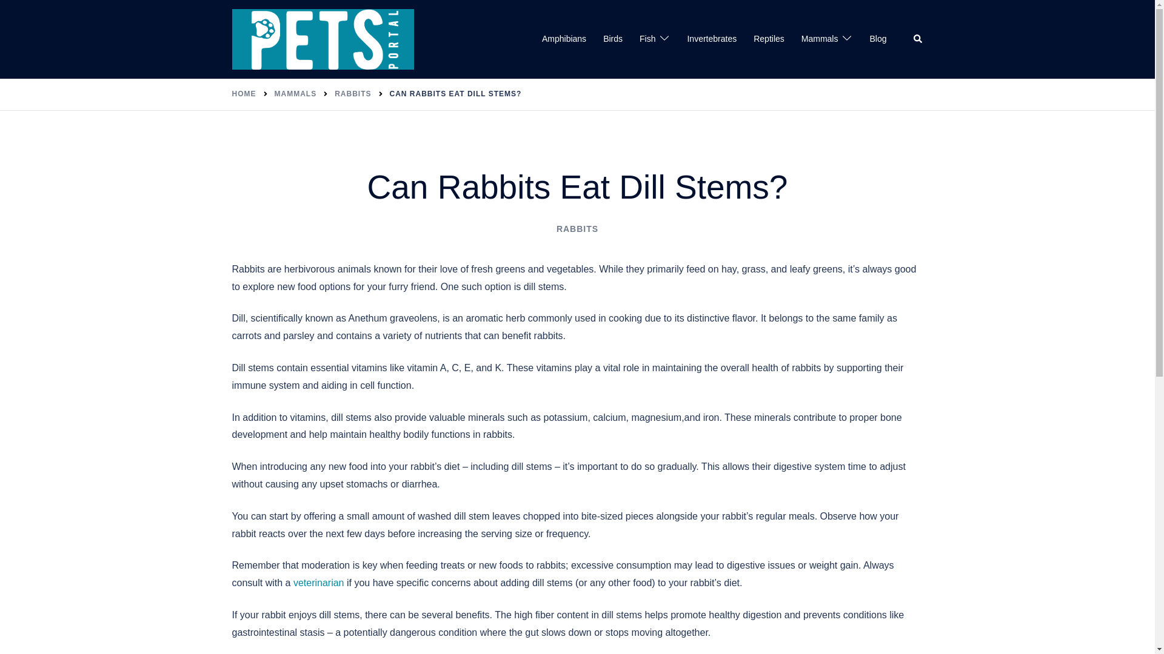  Describe the element at coordinates (918, 39) in the screenshot. I see `Search` at that location.